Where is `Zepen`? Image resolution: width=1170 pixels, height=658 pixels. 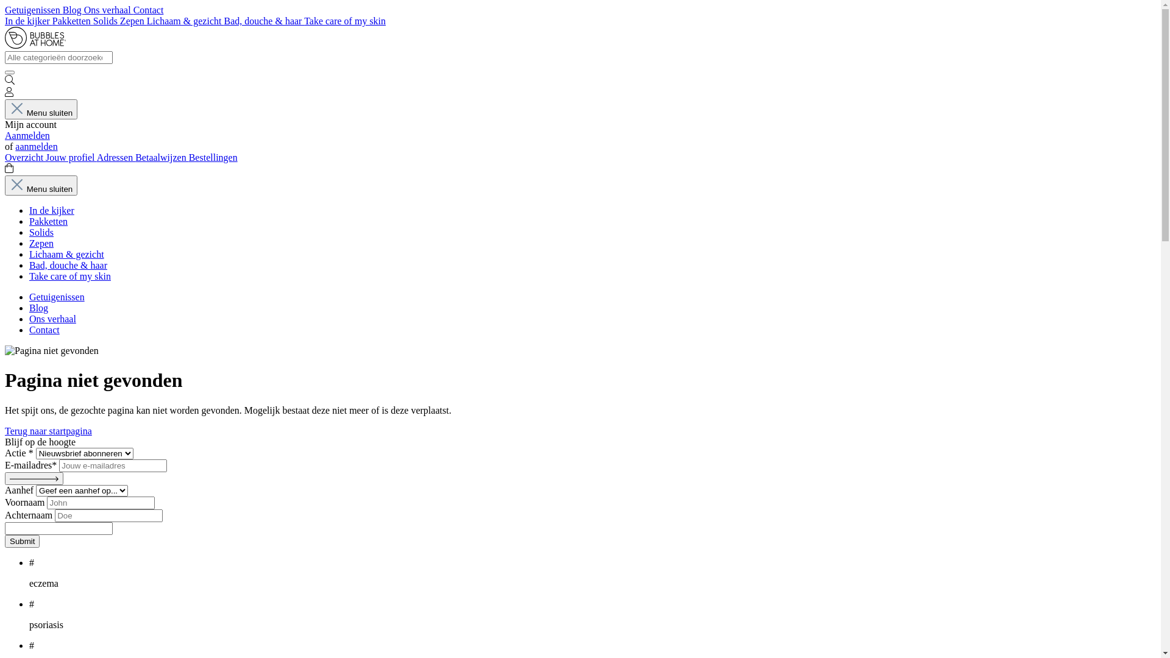
Zepen is located at coordinates (133, 21).